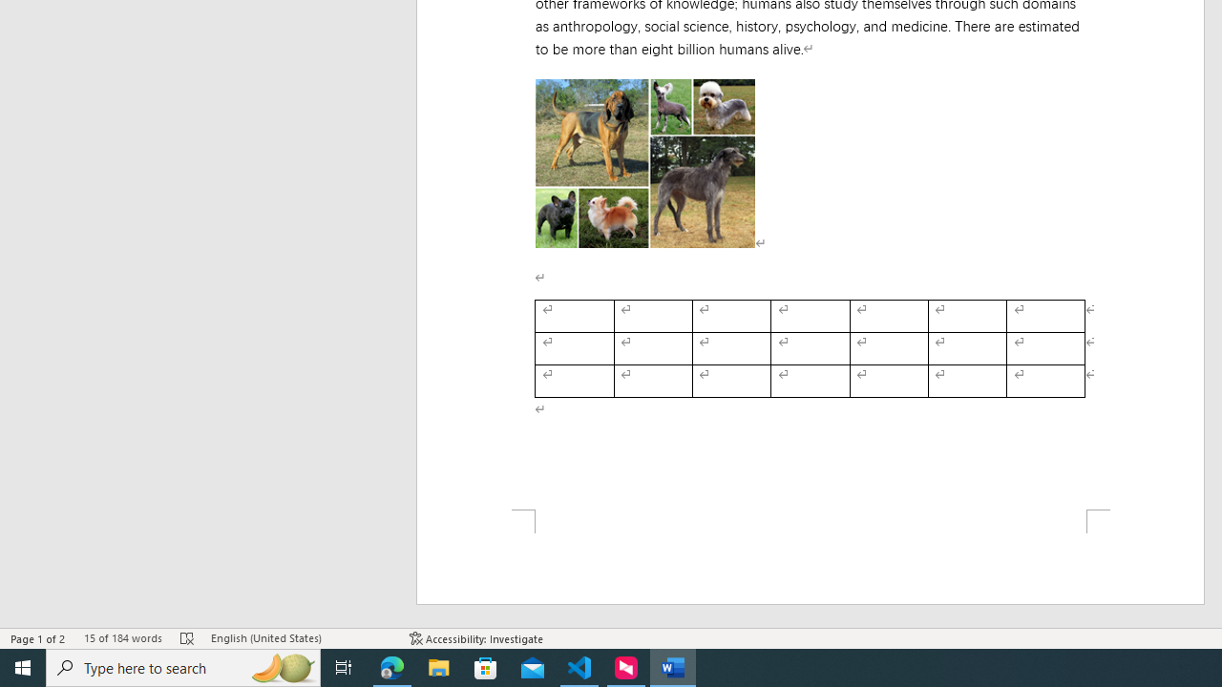 Image resolution: width=1222 pixels, height=687 pixels. What do you see at coordinates (122, 637) in the screenshot?
I see `Word Count 15 of 184 words` at bounding box center [122, 637].